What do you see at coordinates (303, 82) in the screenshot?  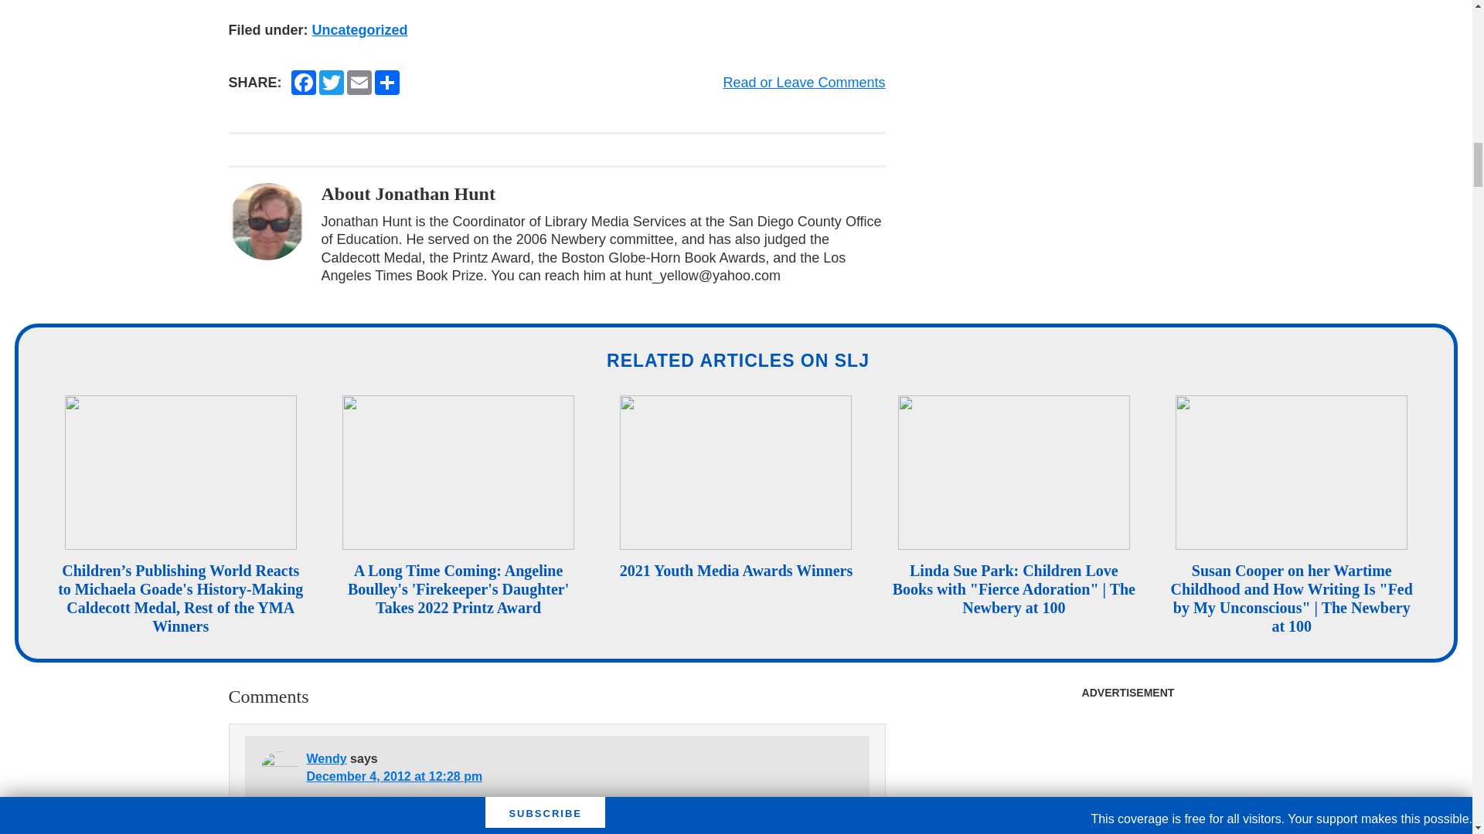 I see `Facebook` at bounding box center [303, 82].